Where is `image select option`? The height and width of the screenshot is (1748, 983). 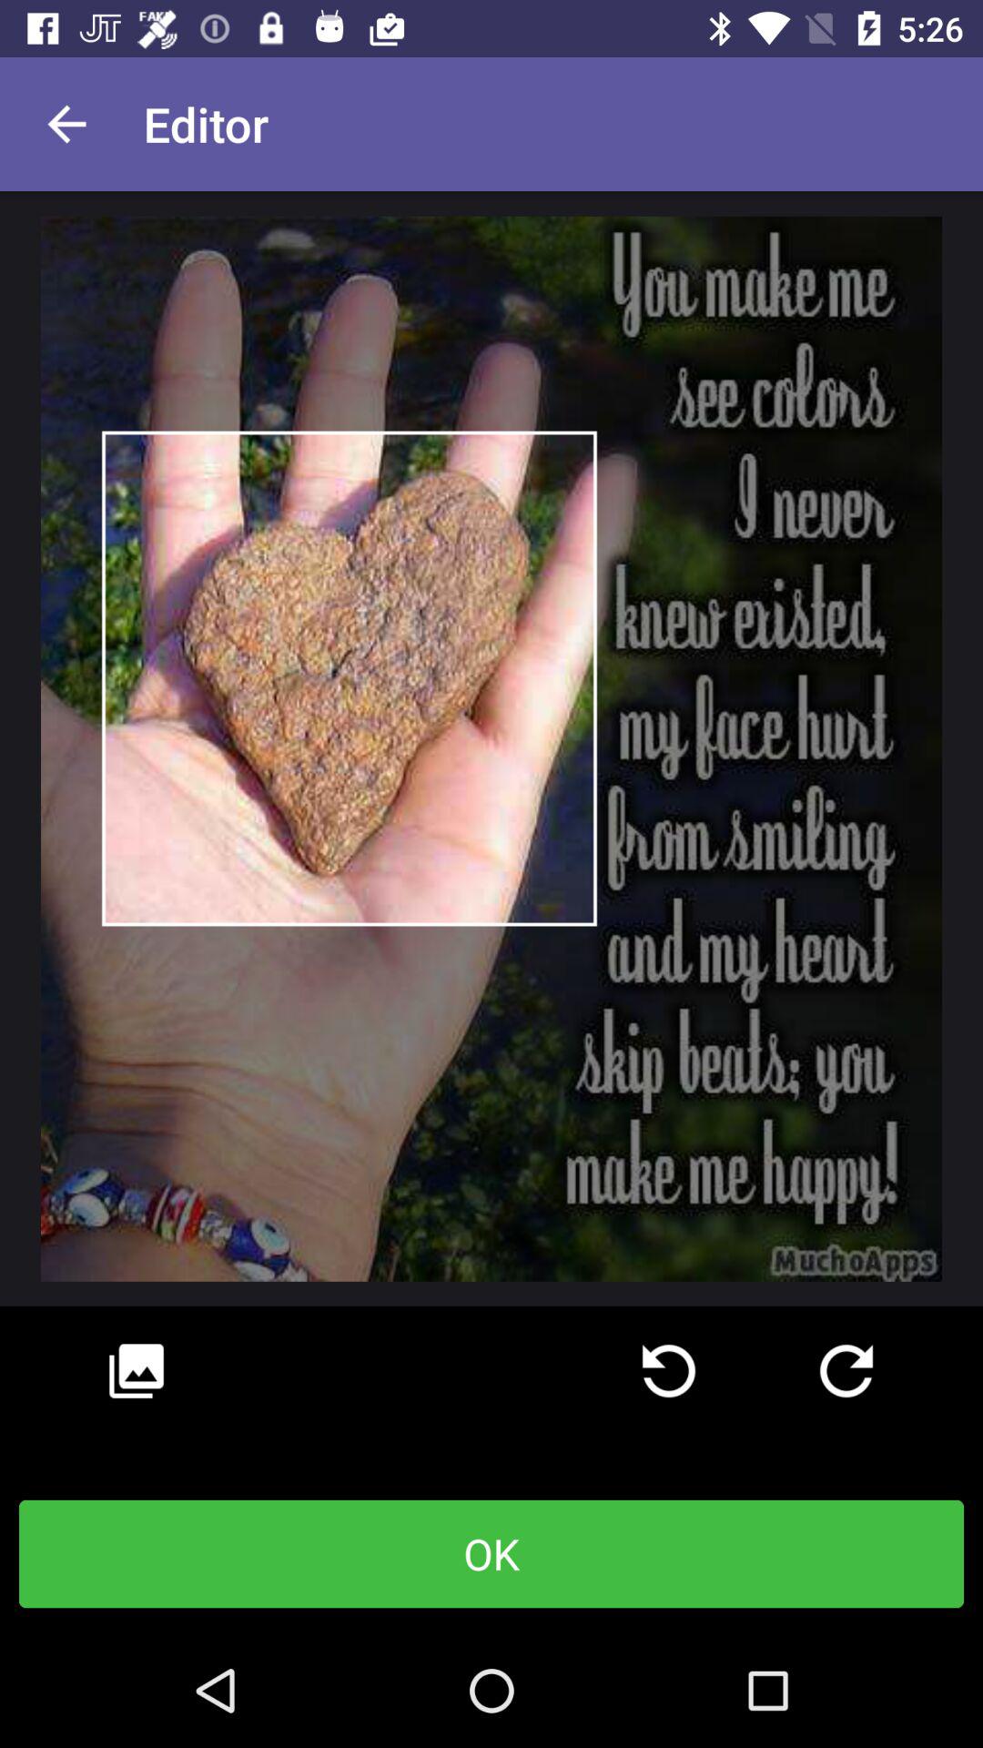
image select option is located at coordinates (137, 1371).